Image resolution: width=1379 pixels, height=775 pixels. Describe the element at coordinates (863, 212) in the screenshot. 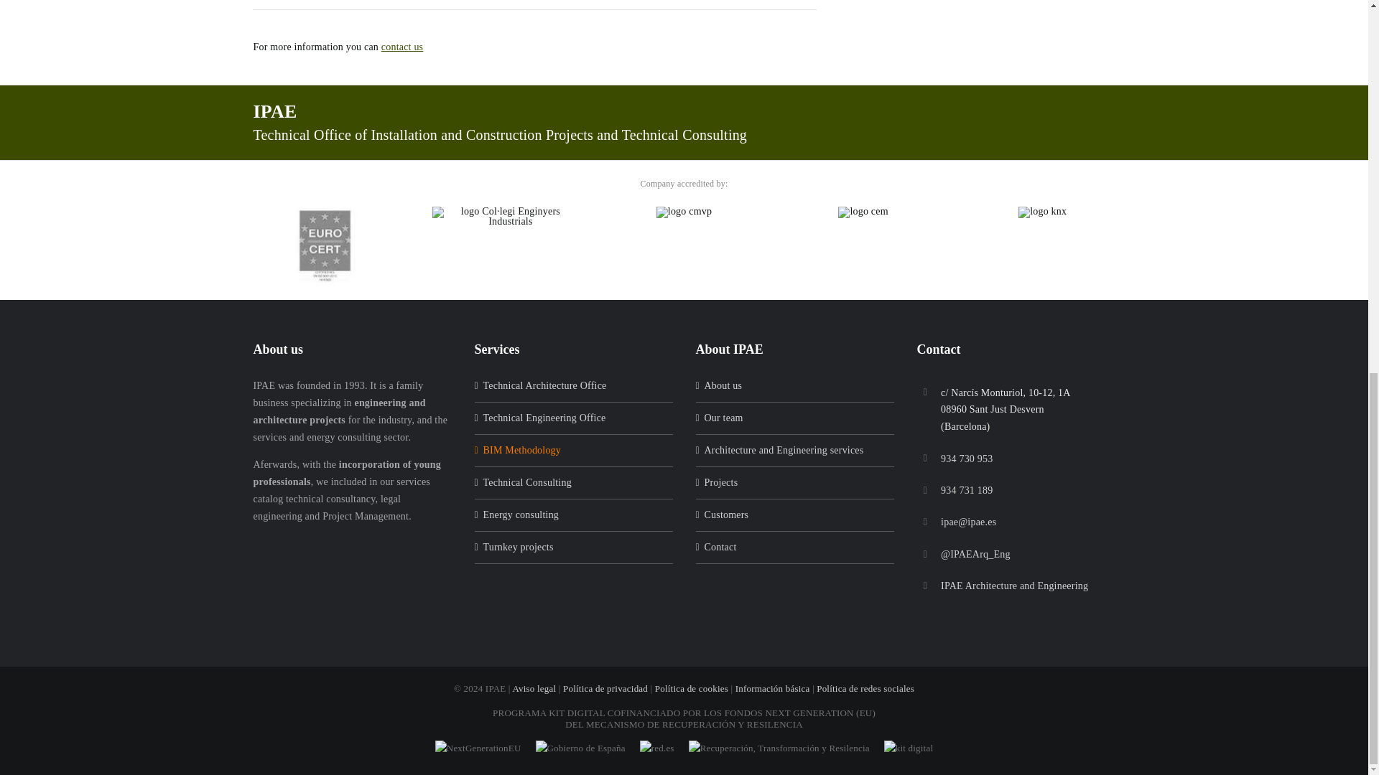

I see `logo cem` at that location.